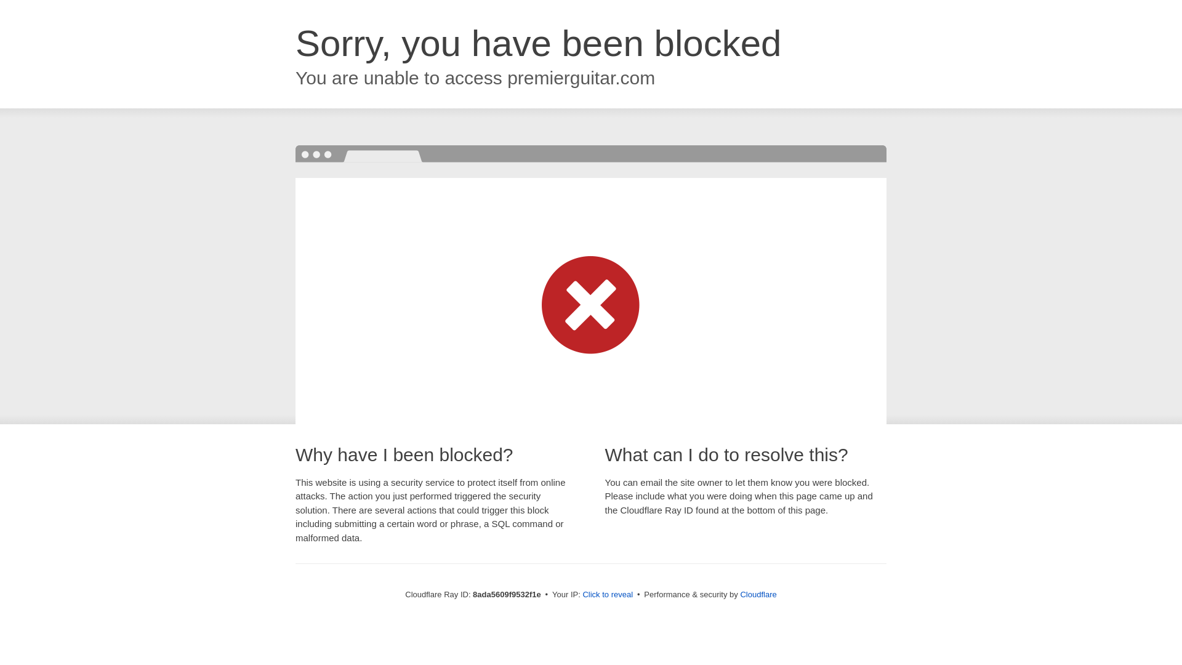  I want to click on Click to reveal, so click(607, 595).